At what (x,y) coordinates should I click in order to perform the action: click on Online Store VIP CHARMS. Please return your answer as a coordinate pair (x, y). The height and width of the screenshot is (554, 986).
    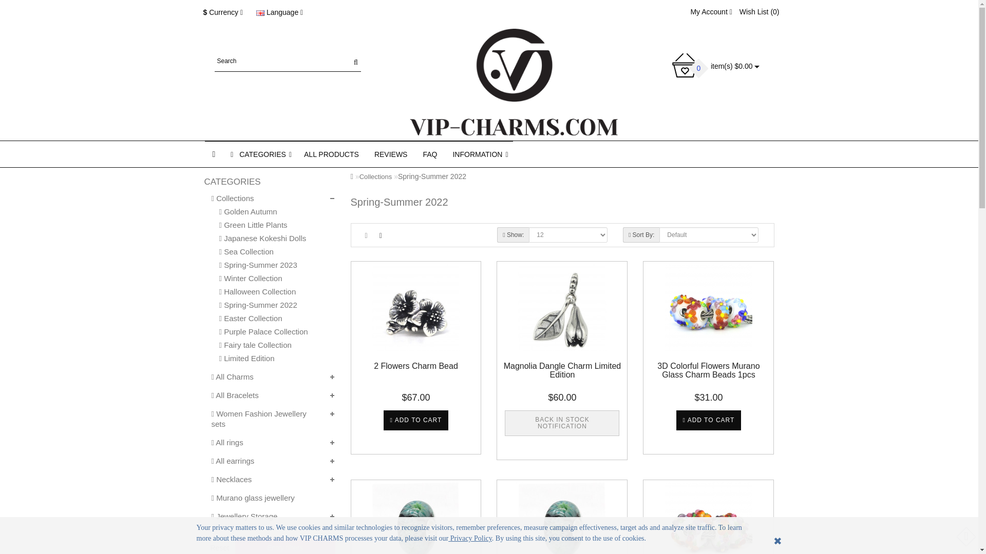
    Looking at the image, I should click on (514, 82).